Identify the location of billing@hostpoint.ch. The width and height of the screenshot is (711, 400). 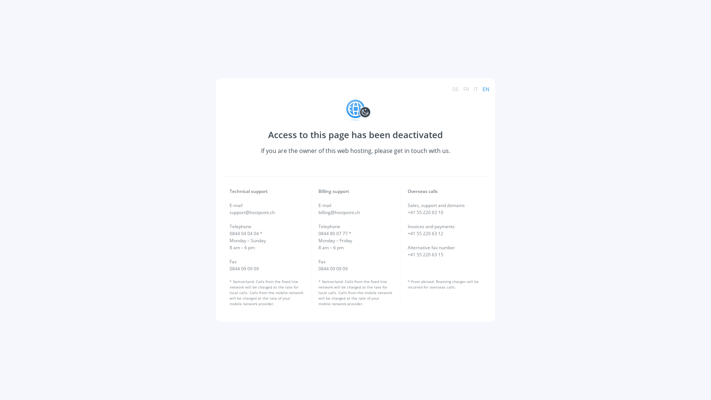
(339, 213).